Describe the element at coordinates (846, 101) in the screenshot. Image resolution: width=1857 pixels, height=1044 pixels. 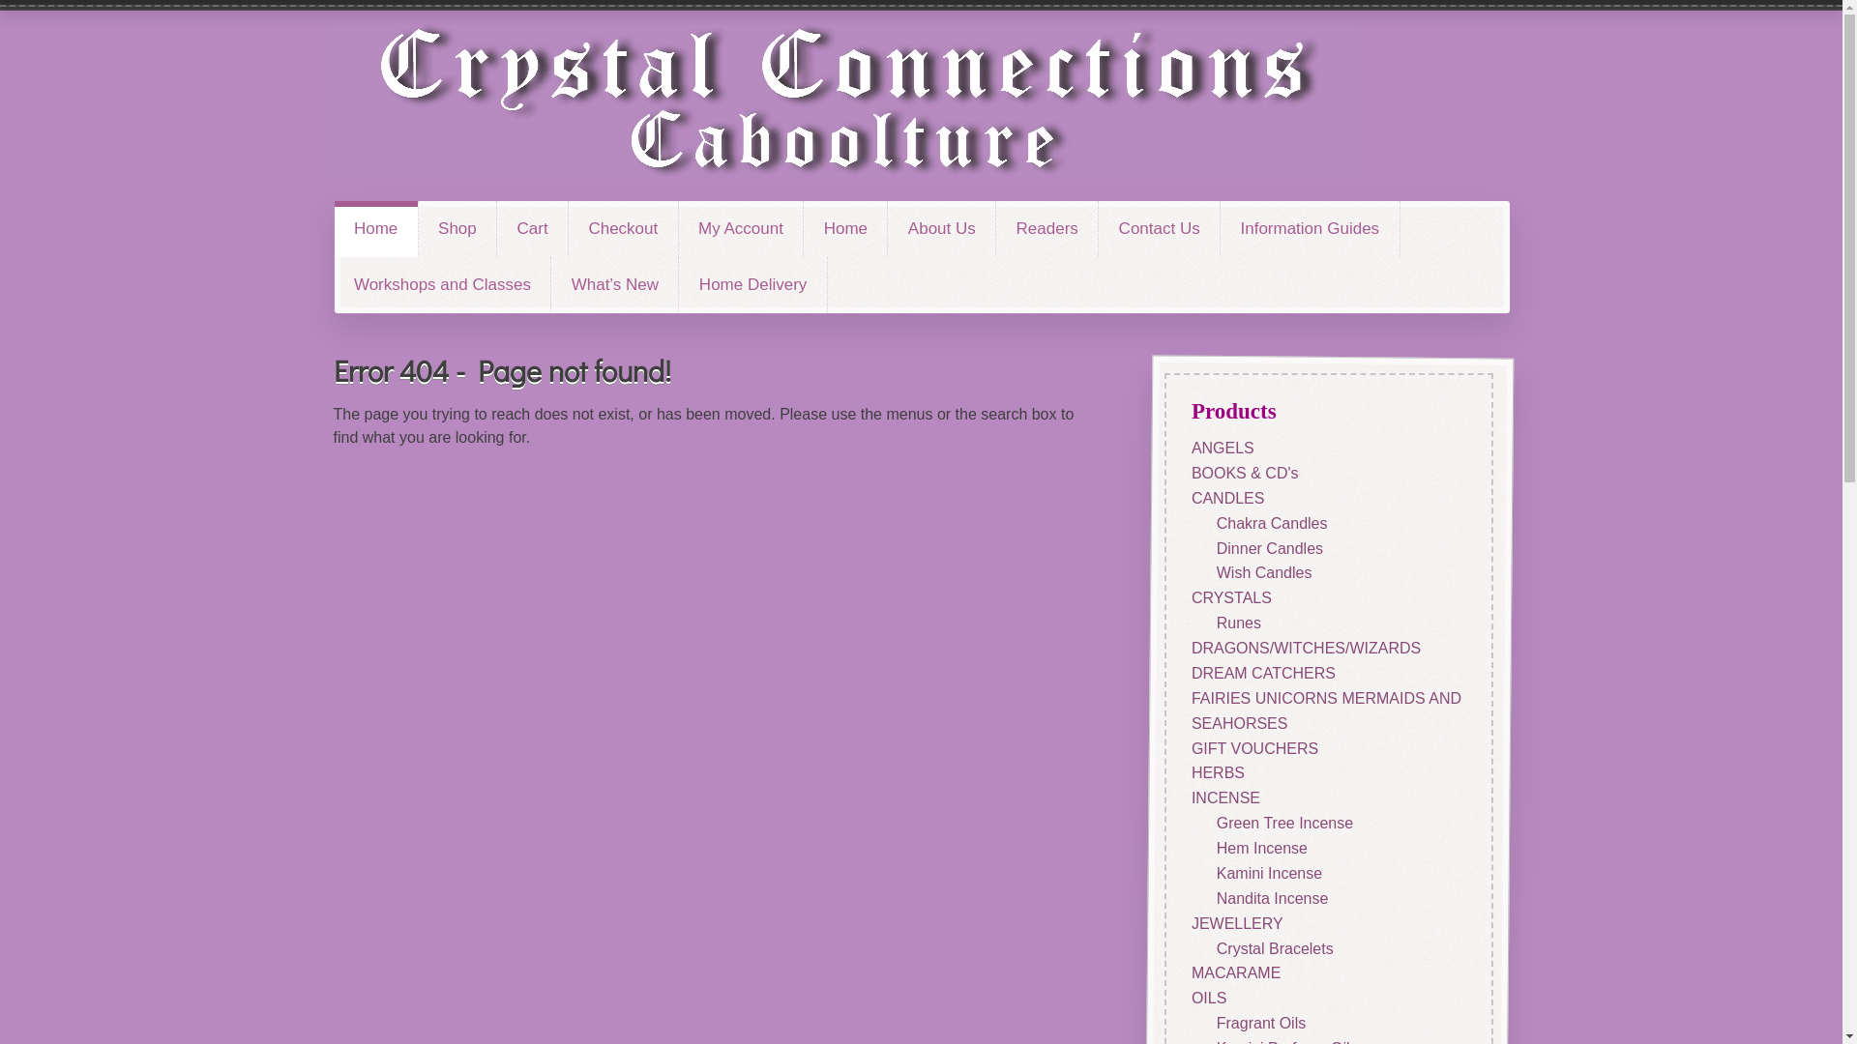
I see `Crystal Connections Caboolture` at that location.